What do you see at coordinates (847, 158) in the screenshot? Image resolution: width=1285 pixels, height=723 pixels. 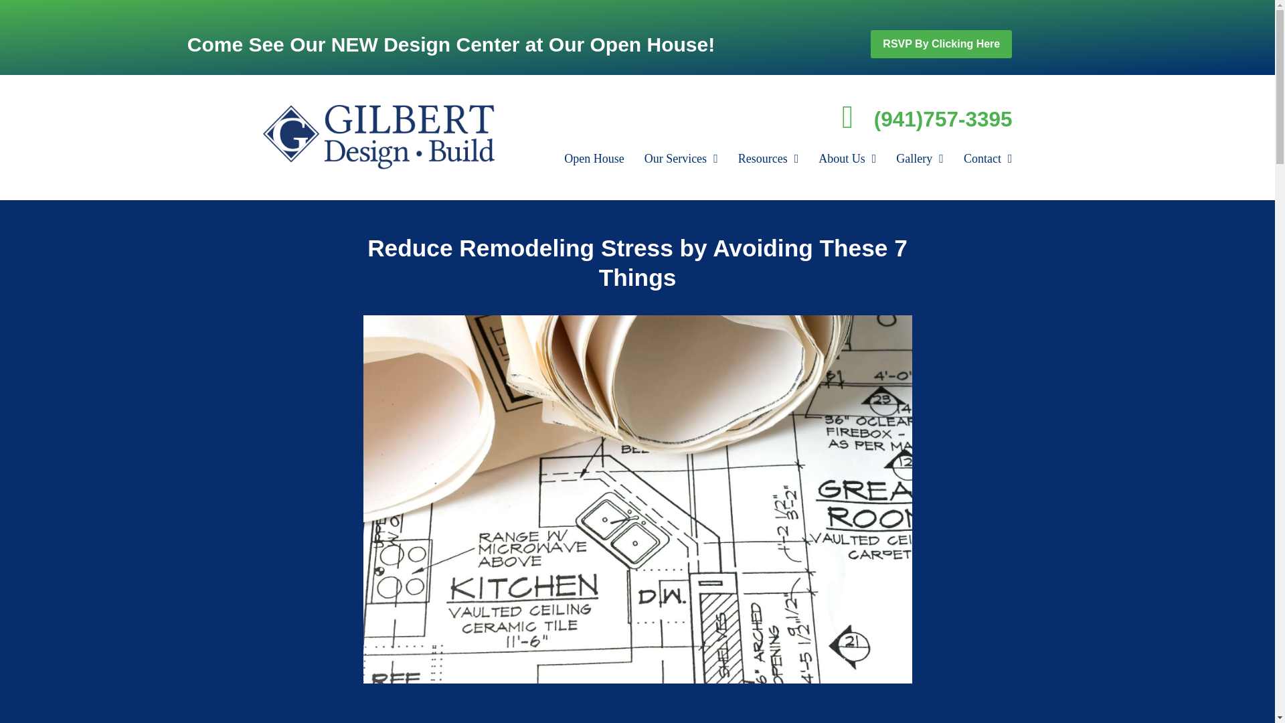 I see `About Us` at bounding box center [847, 158].